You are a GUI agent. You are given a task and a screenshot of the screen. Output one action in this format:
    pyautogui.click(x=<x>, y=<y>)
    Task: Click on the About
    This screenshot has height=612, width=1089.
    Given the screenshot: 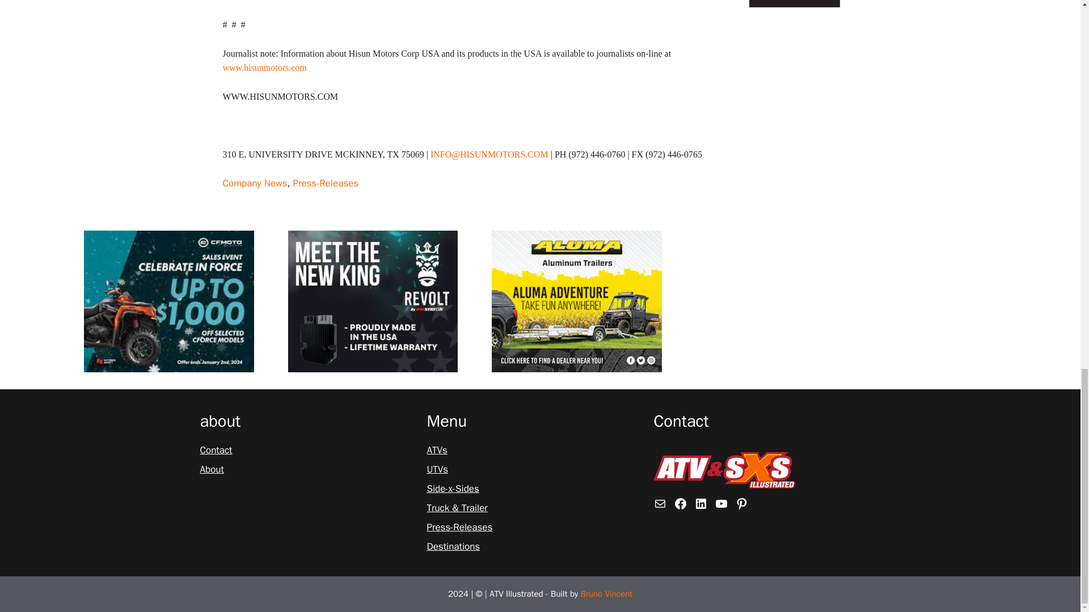 What is the action you would take?
    pyautogui.click(x=211, y=470)
    